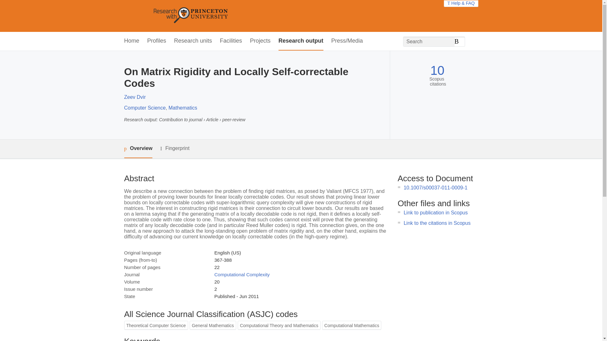 The image size is (607, 341). Describe the element at coordinates (242, 274) in the screenshot. I see `Computational Complexity` at that location.